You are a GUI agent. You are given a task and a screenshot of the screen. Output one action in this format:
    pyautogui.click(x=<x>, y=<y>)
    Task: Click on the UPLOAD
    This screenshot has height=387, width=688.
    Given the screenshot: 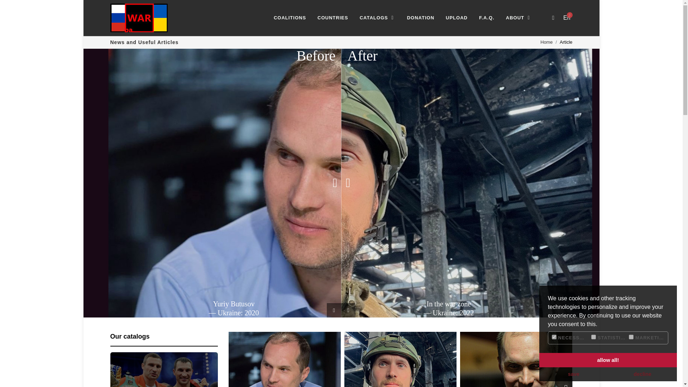 What is the action you would take?
    pyautogui.click(x=457, y=18)
    